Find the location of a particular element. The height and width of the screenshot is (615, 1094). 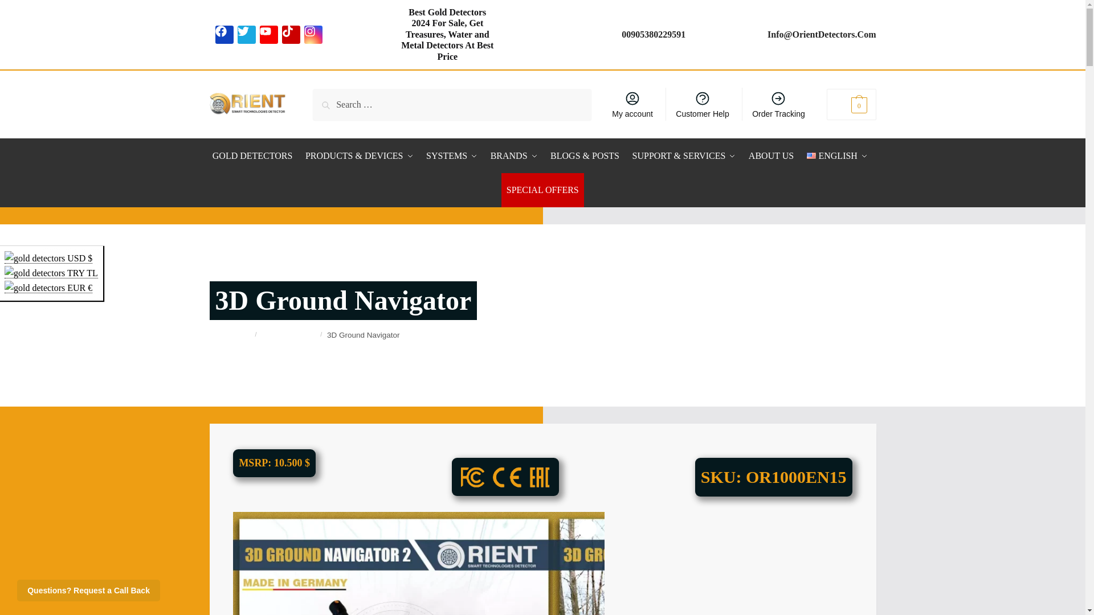

GROUND-NAVIGATOR-device is located at coordinates (393, 563).